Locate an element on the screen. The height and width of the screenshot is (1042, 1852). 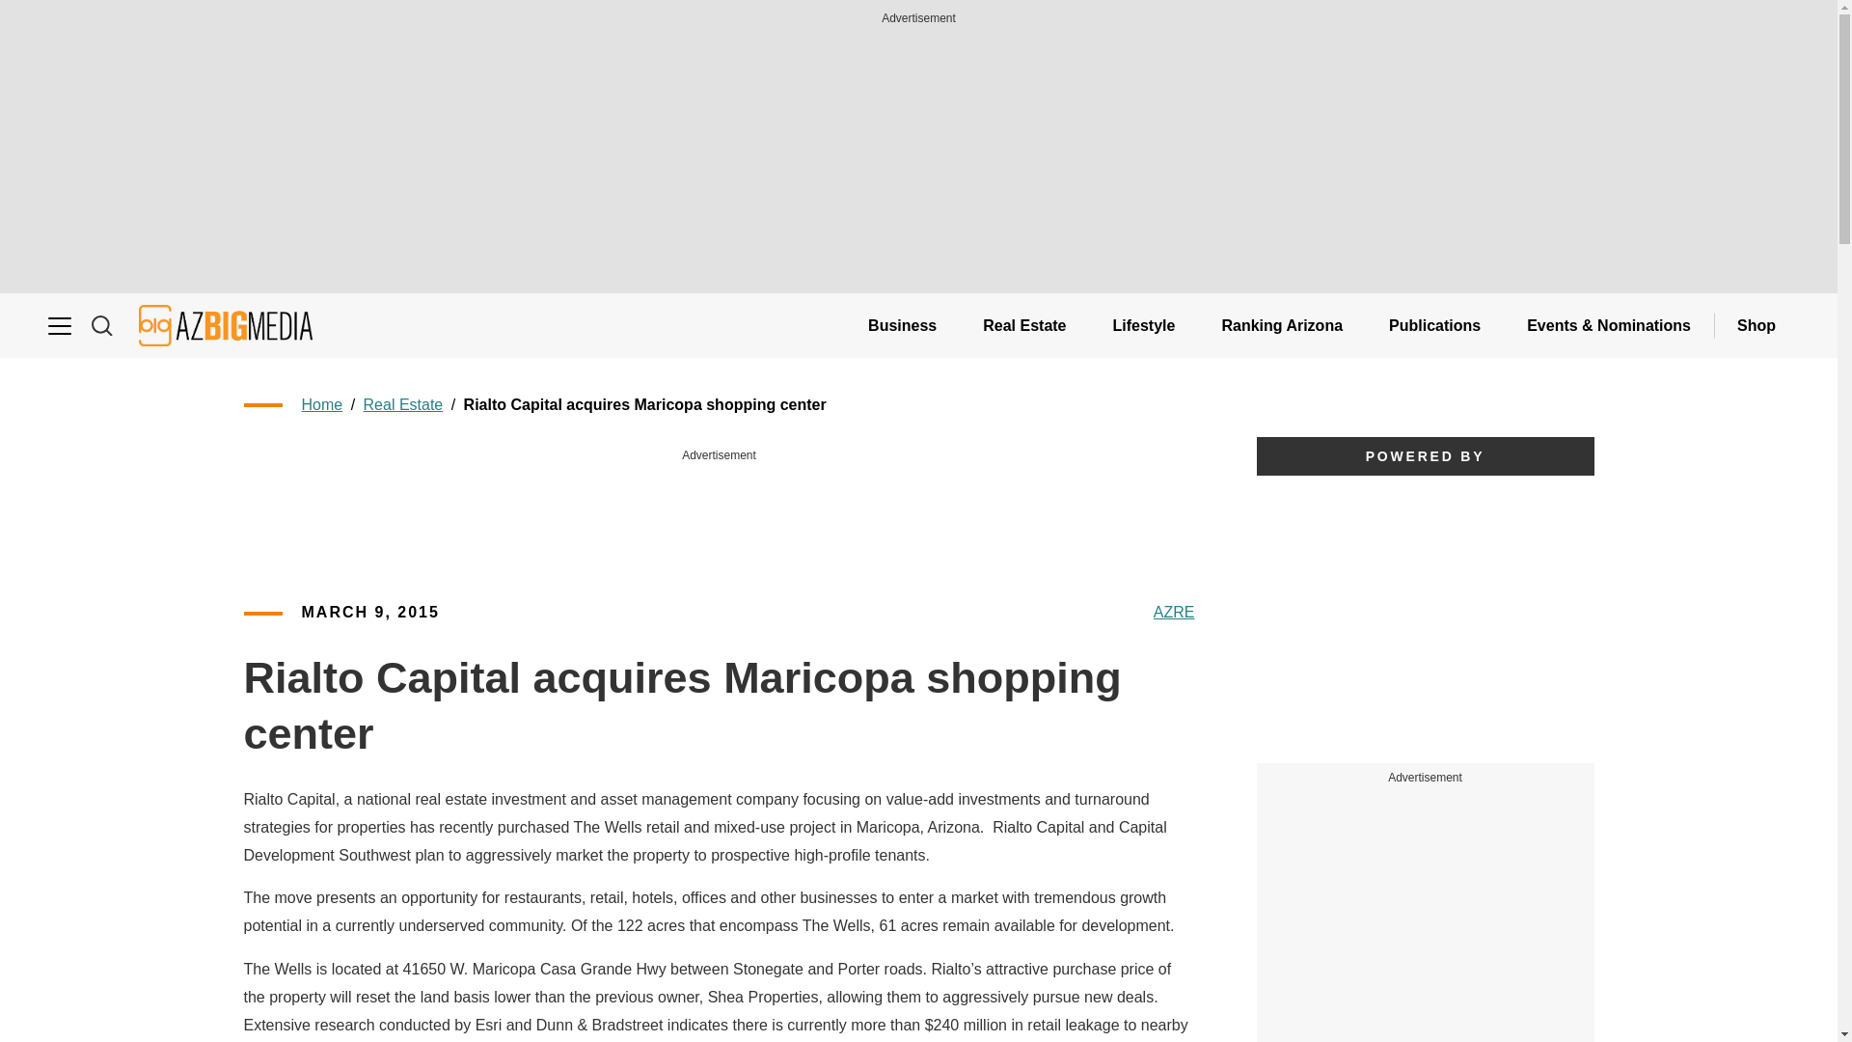
3rd party ad content is located at coordinates (1426, 913).